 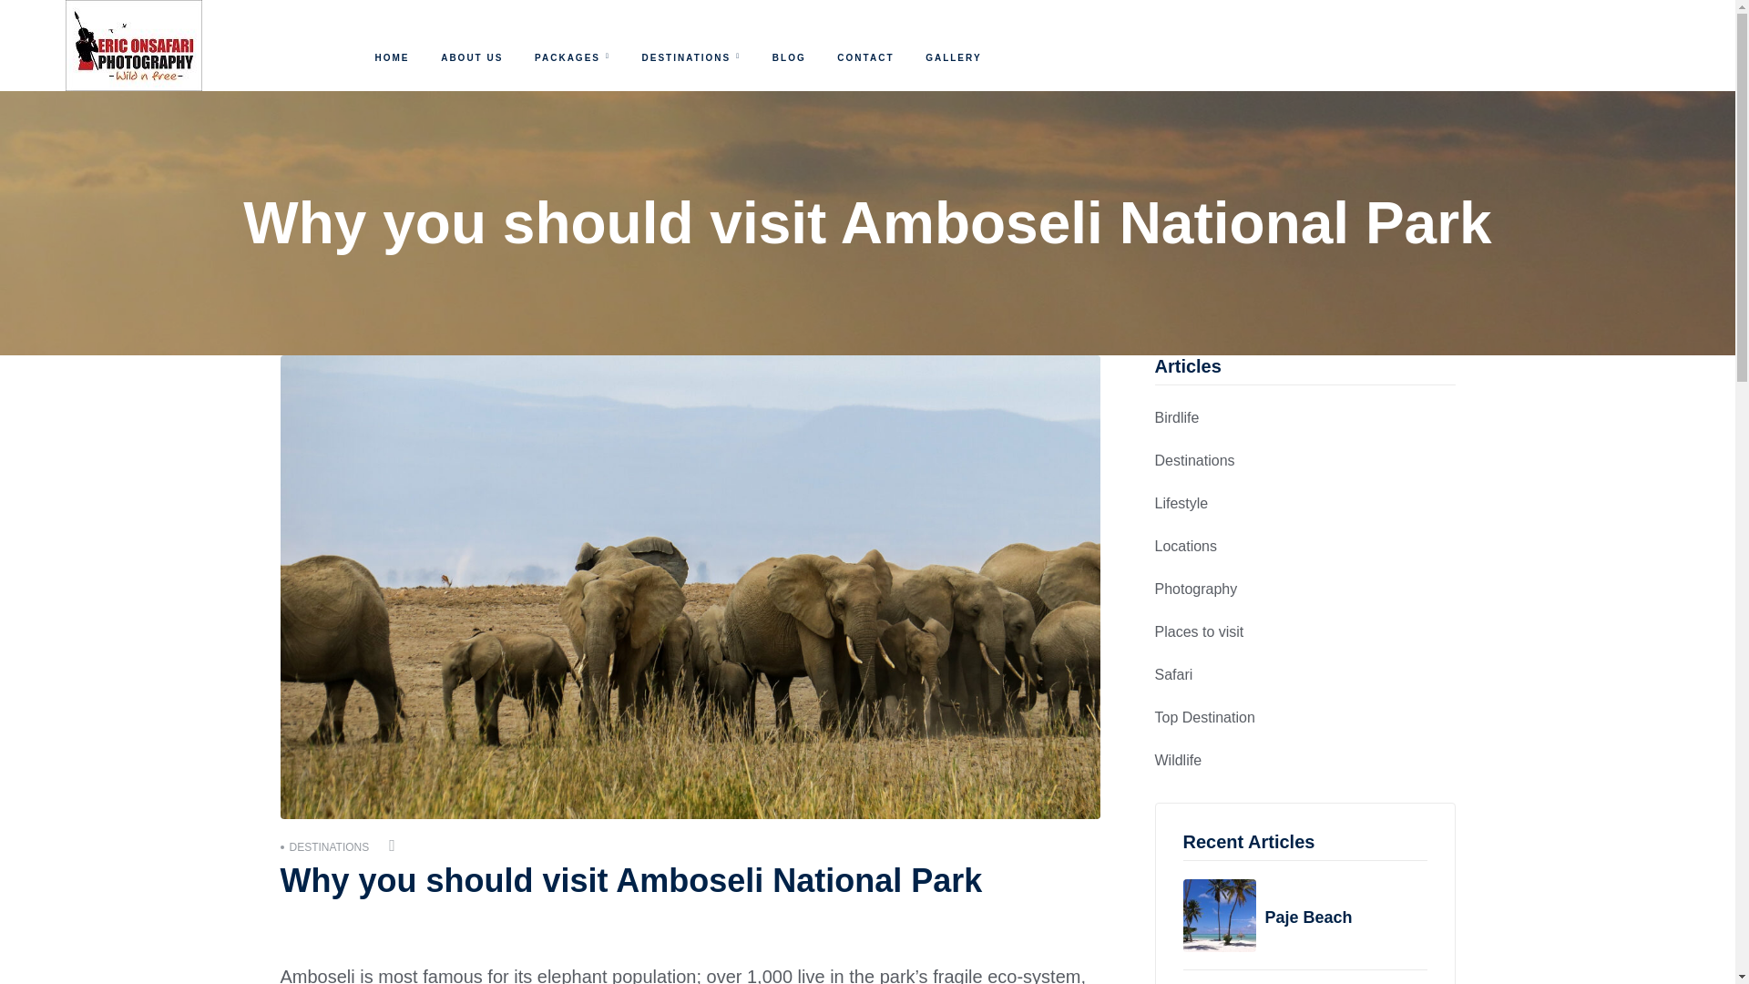 I want to click on PACKAGES, so click(x=572, y=58).